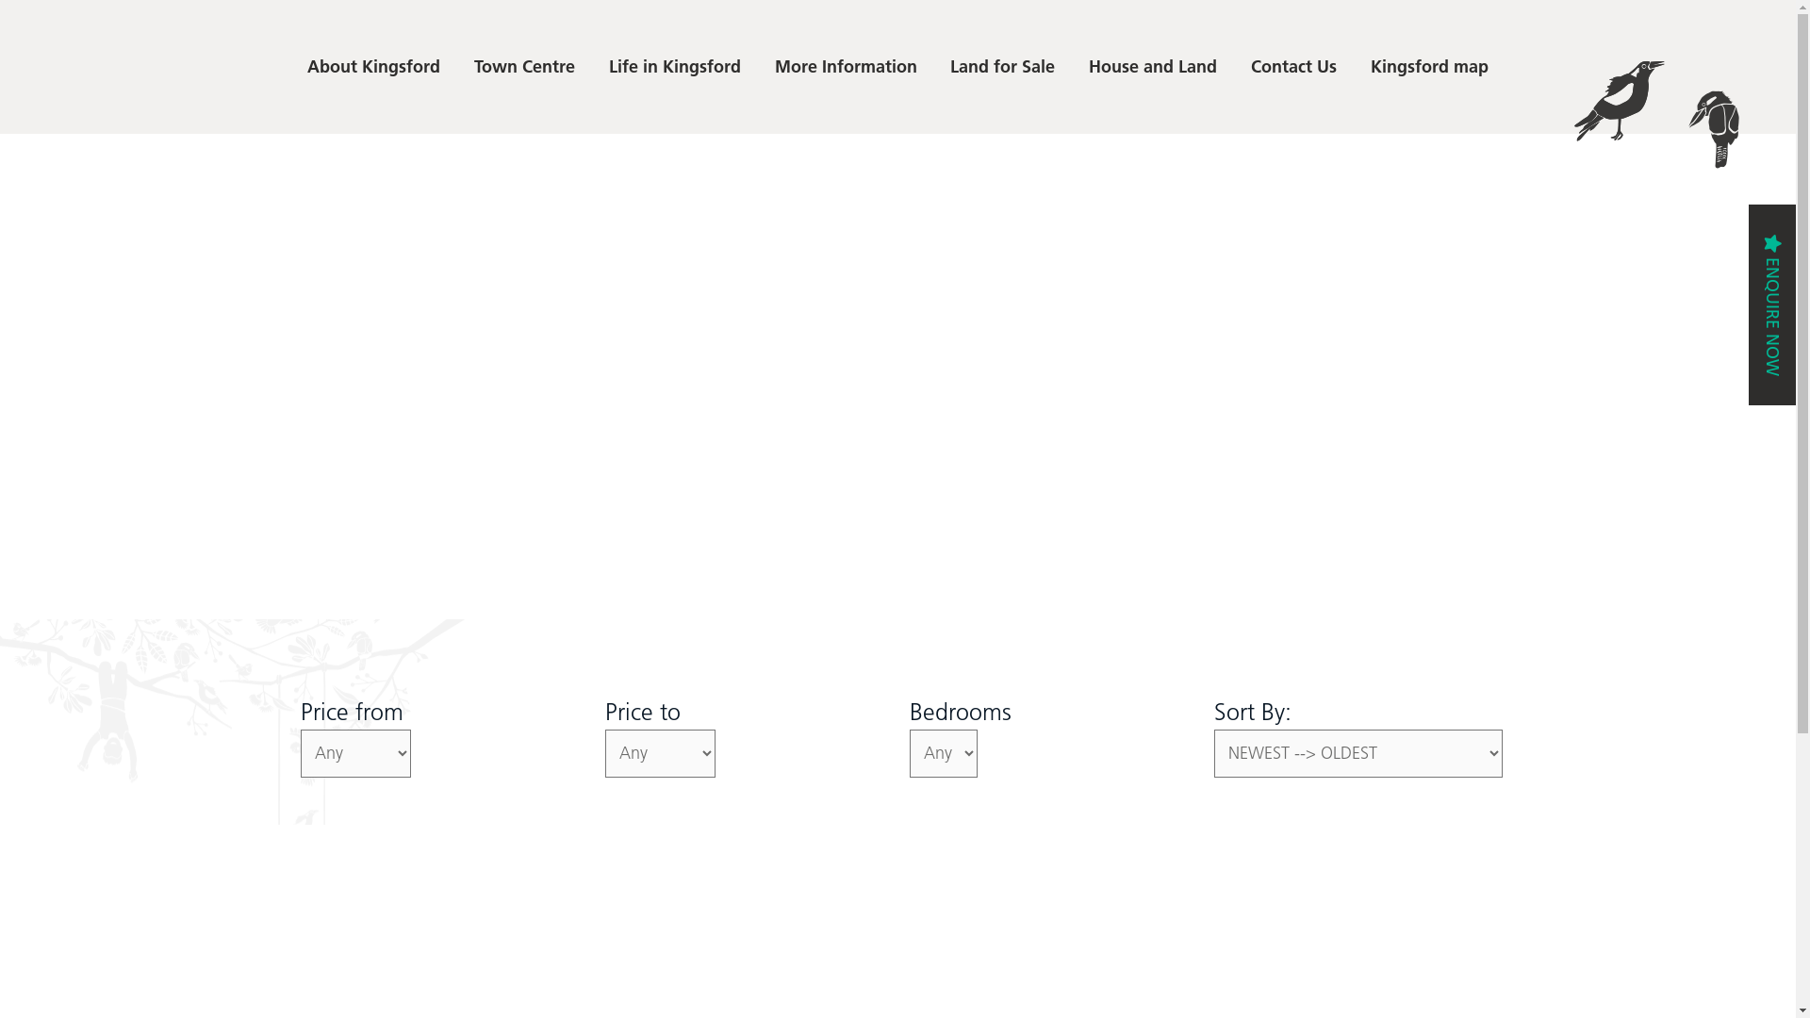  What do you see at coordinates (675, 67) in the screenshot?
I see `Life in Kingsford` at bounding box center [675, 67].